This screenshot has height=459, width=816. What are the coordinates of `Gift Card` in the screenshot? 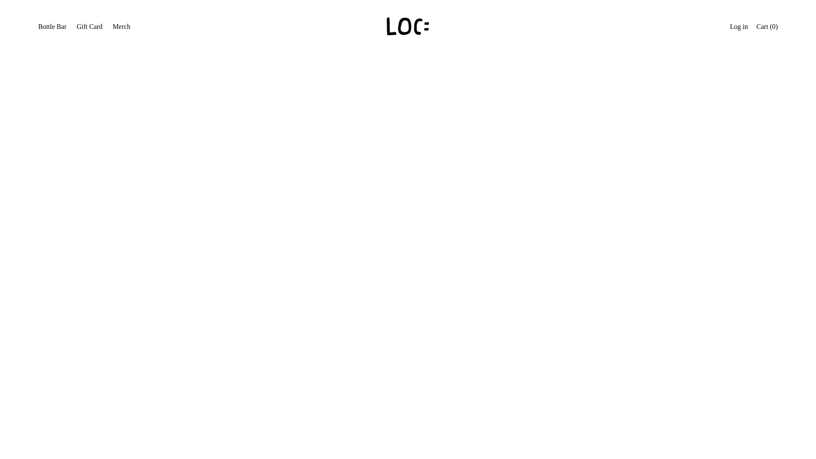 It's located at (89, 28).